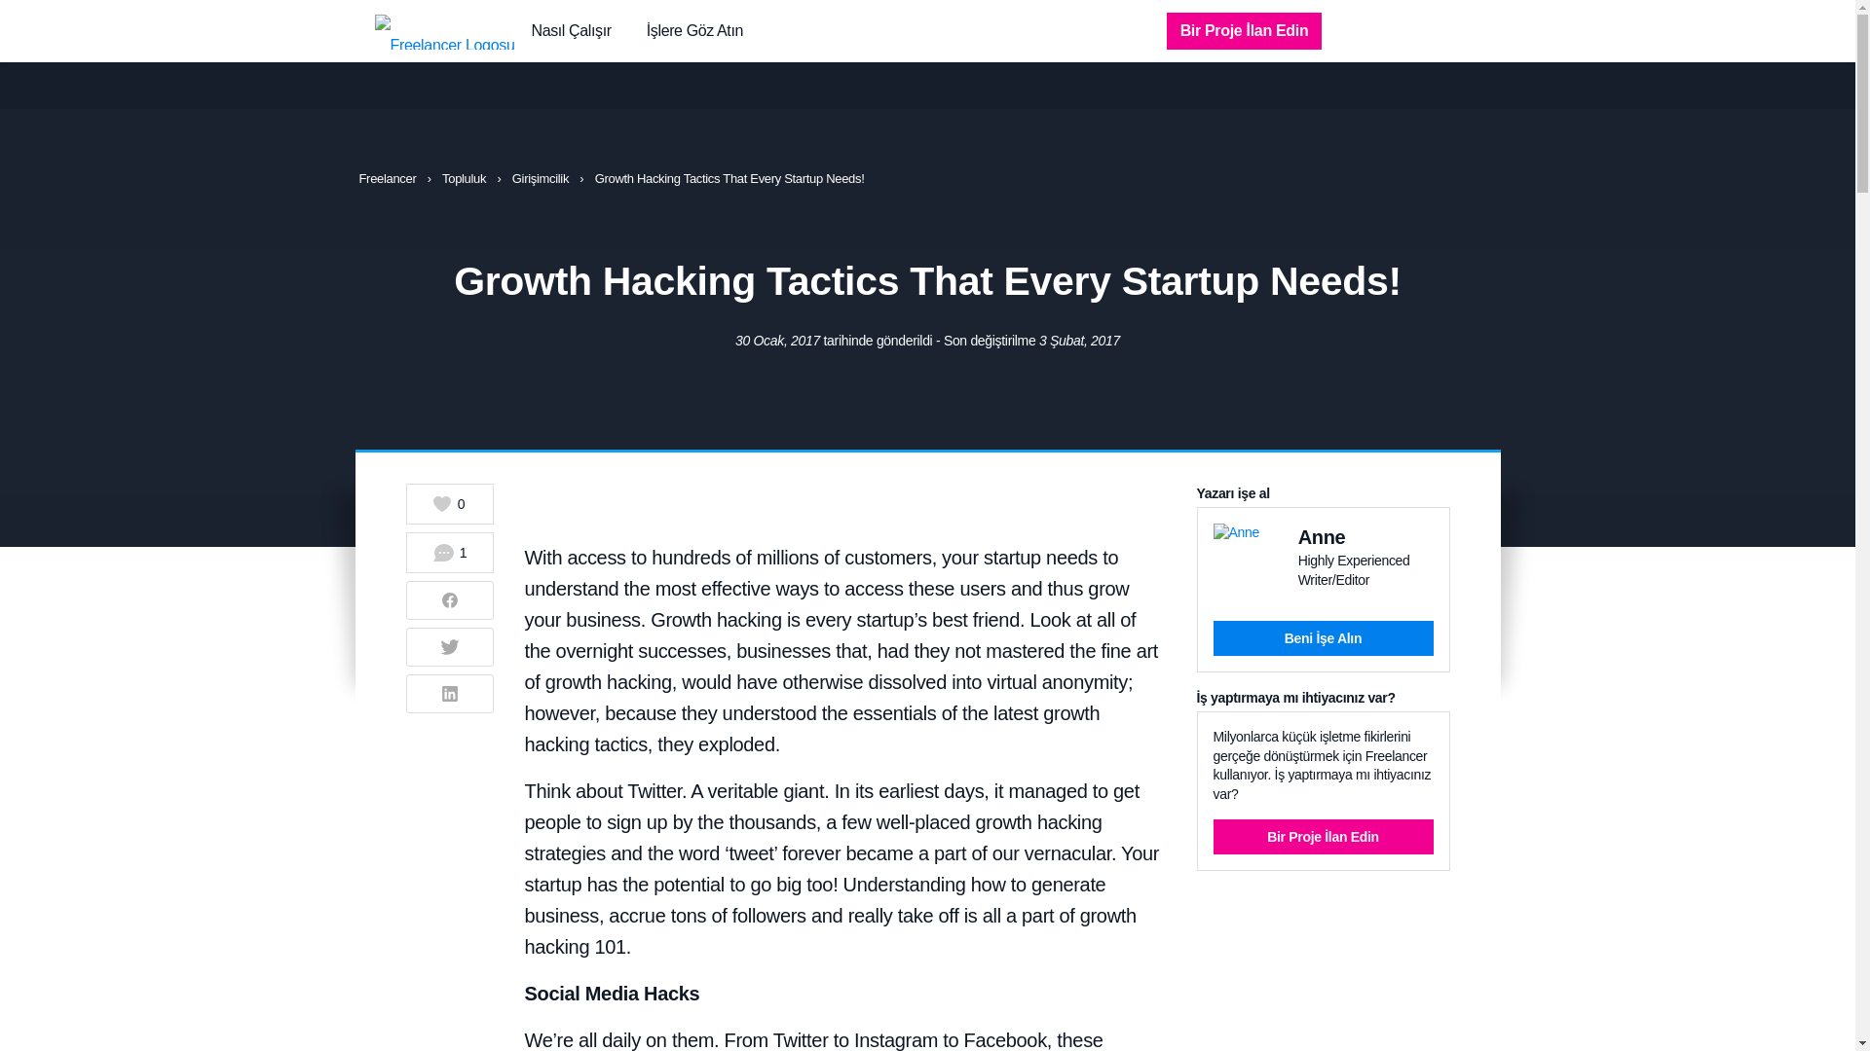 Image resolution: width=1870 pixels, height=1051 pixels. Describe the element at coordinates (389, 179) in the screenshot. I see `Freelancer` at that location.